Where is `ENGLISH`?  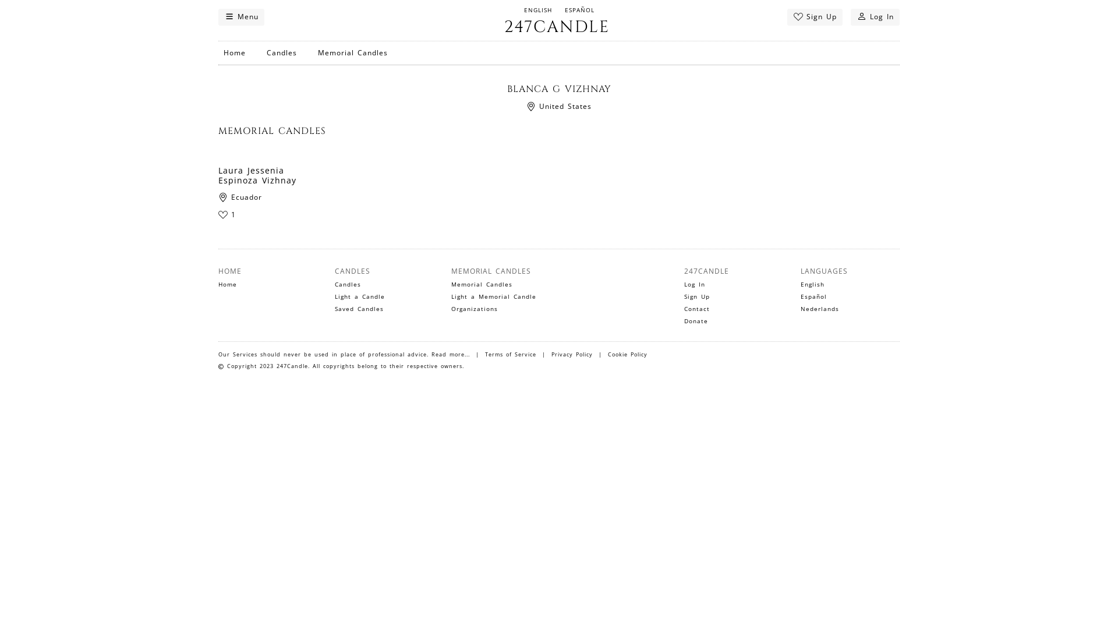 ENGLISH is located at coordinates (538, 10).